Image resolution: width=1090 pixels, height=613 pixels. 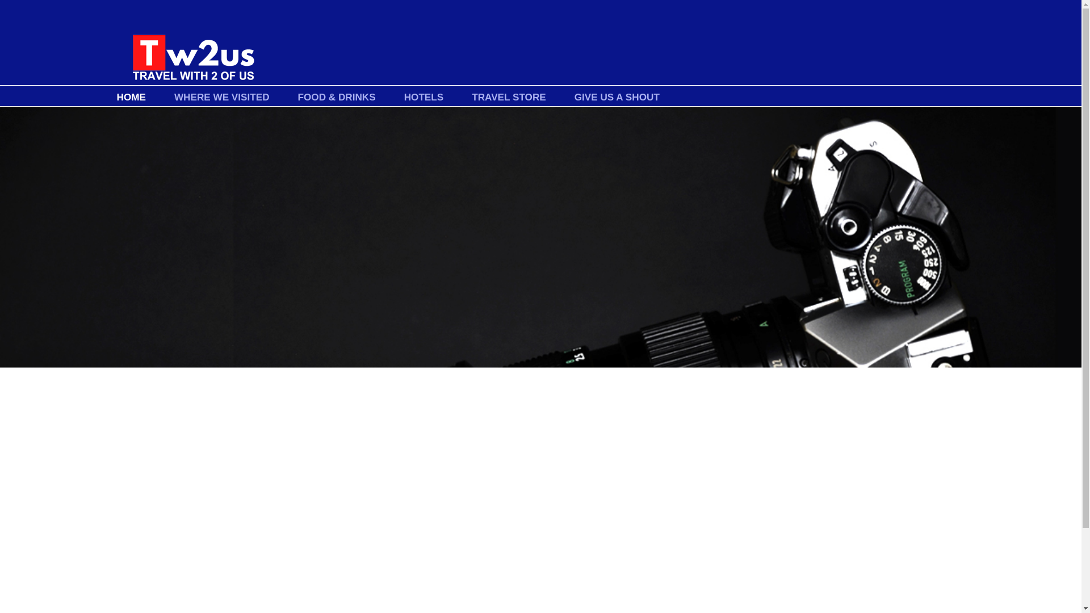 I want to click on HOTELS, so click(x=424, y=96).